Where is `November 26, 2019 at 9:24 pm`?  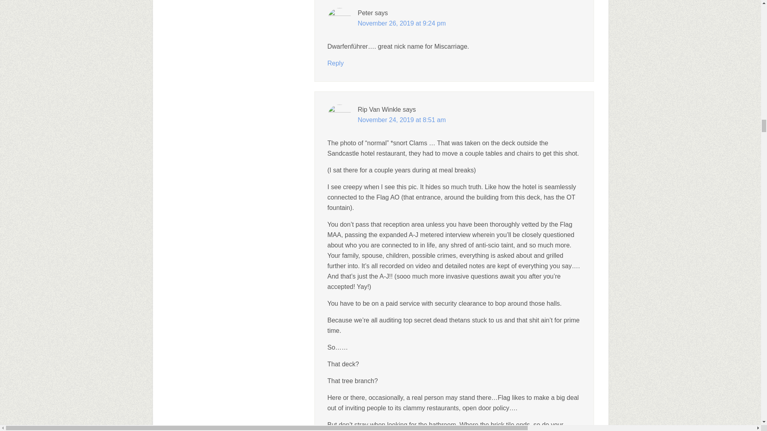 November 26, 2019 at 9:24 pm is located at coordinates (402, 23).